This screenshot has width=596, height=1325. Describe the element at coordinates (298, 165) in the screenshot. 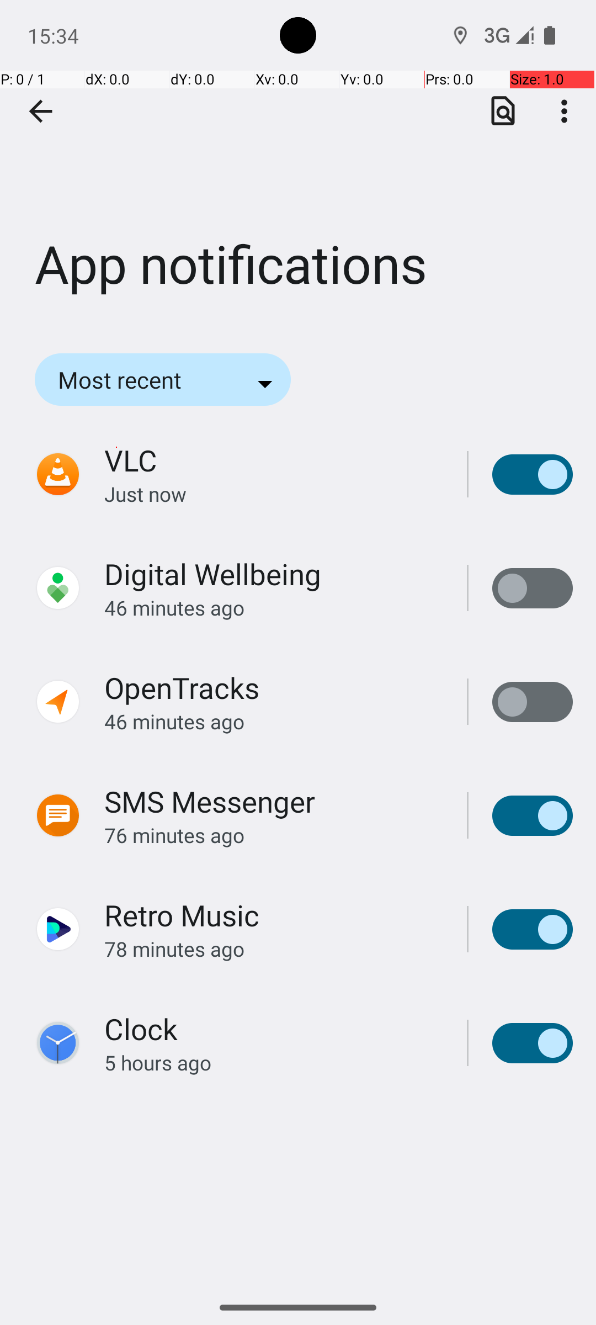

I see `App notifications` at that location.